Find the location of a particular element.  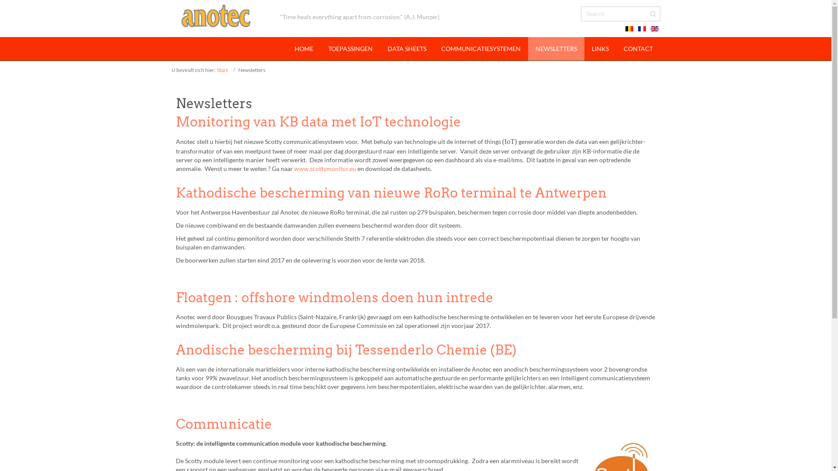

COMMUNICATIESYSTEMEN is located at coordinates (481, 49).